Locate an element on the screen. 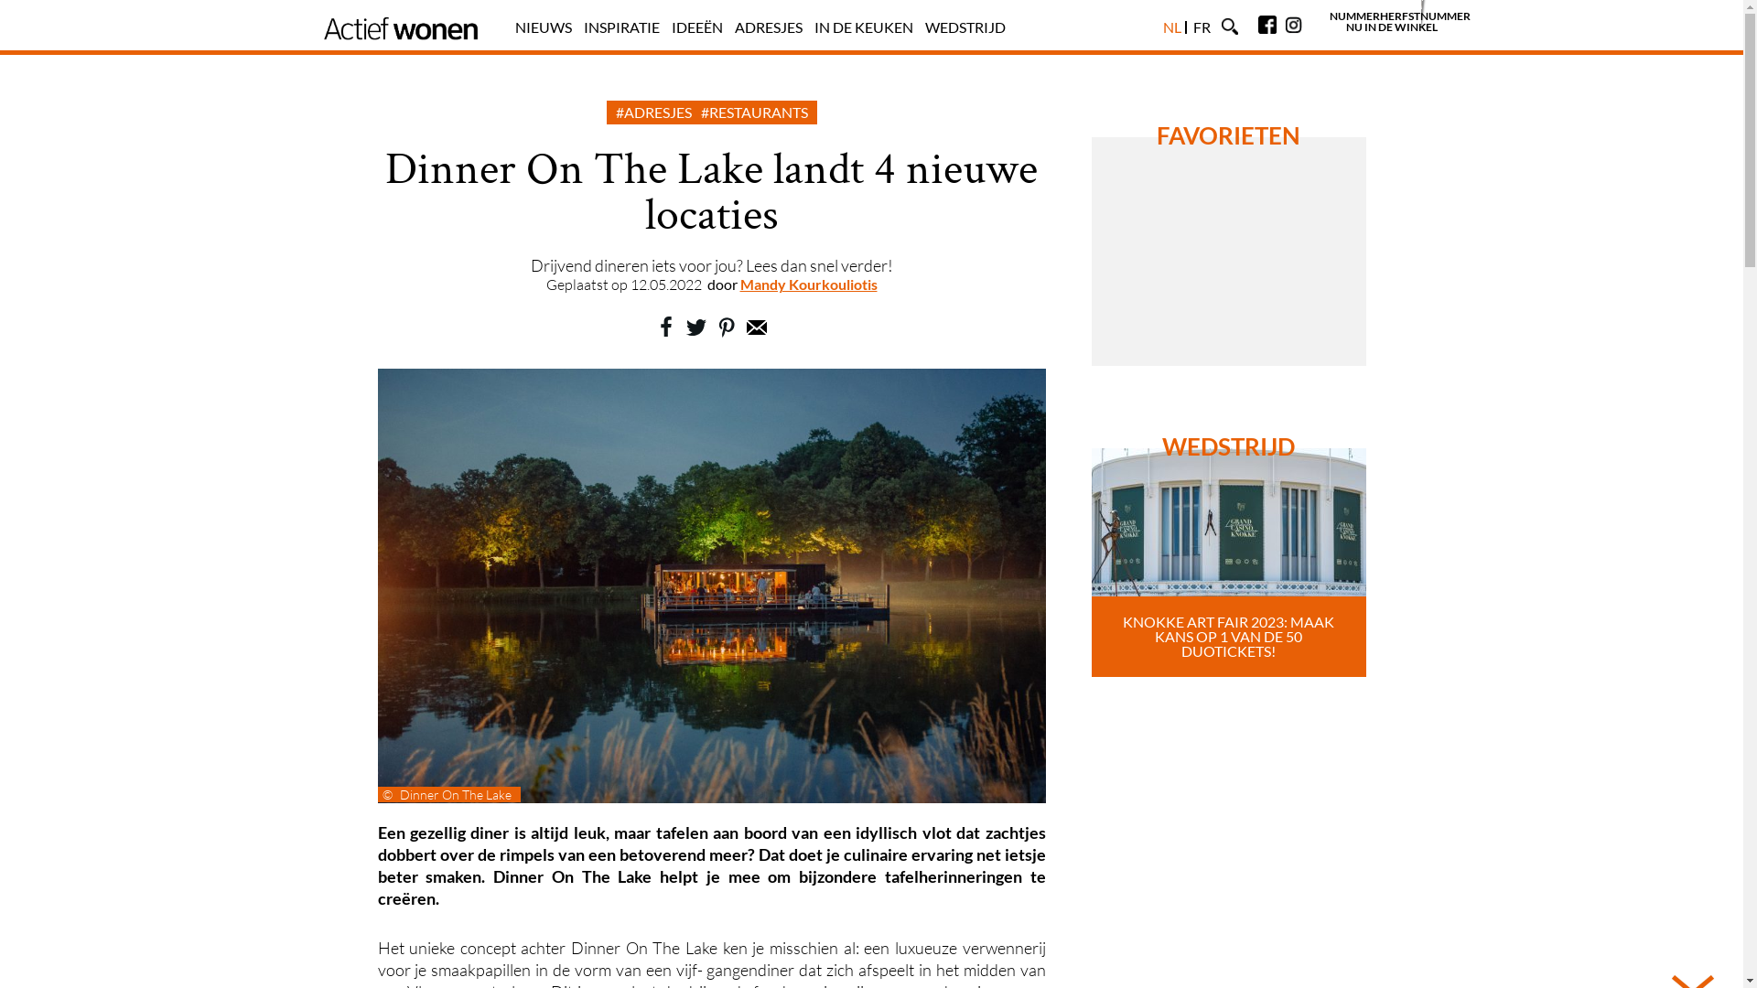 This screenshot has height=988, width=1757. NL
NL is located at coordinates (1171, 27).